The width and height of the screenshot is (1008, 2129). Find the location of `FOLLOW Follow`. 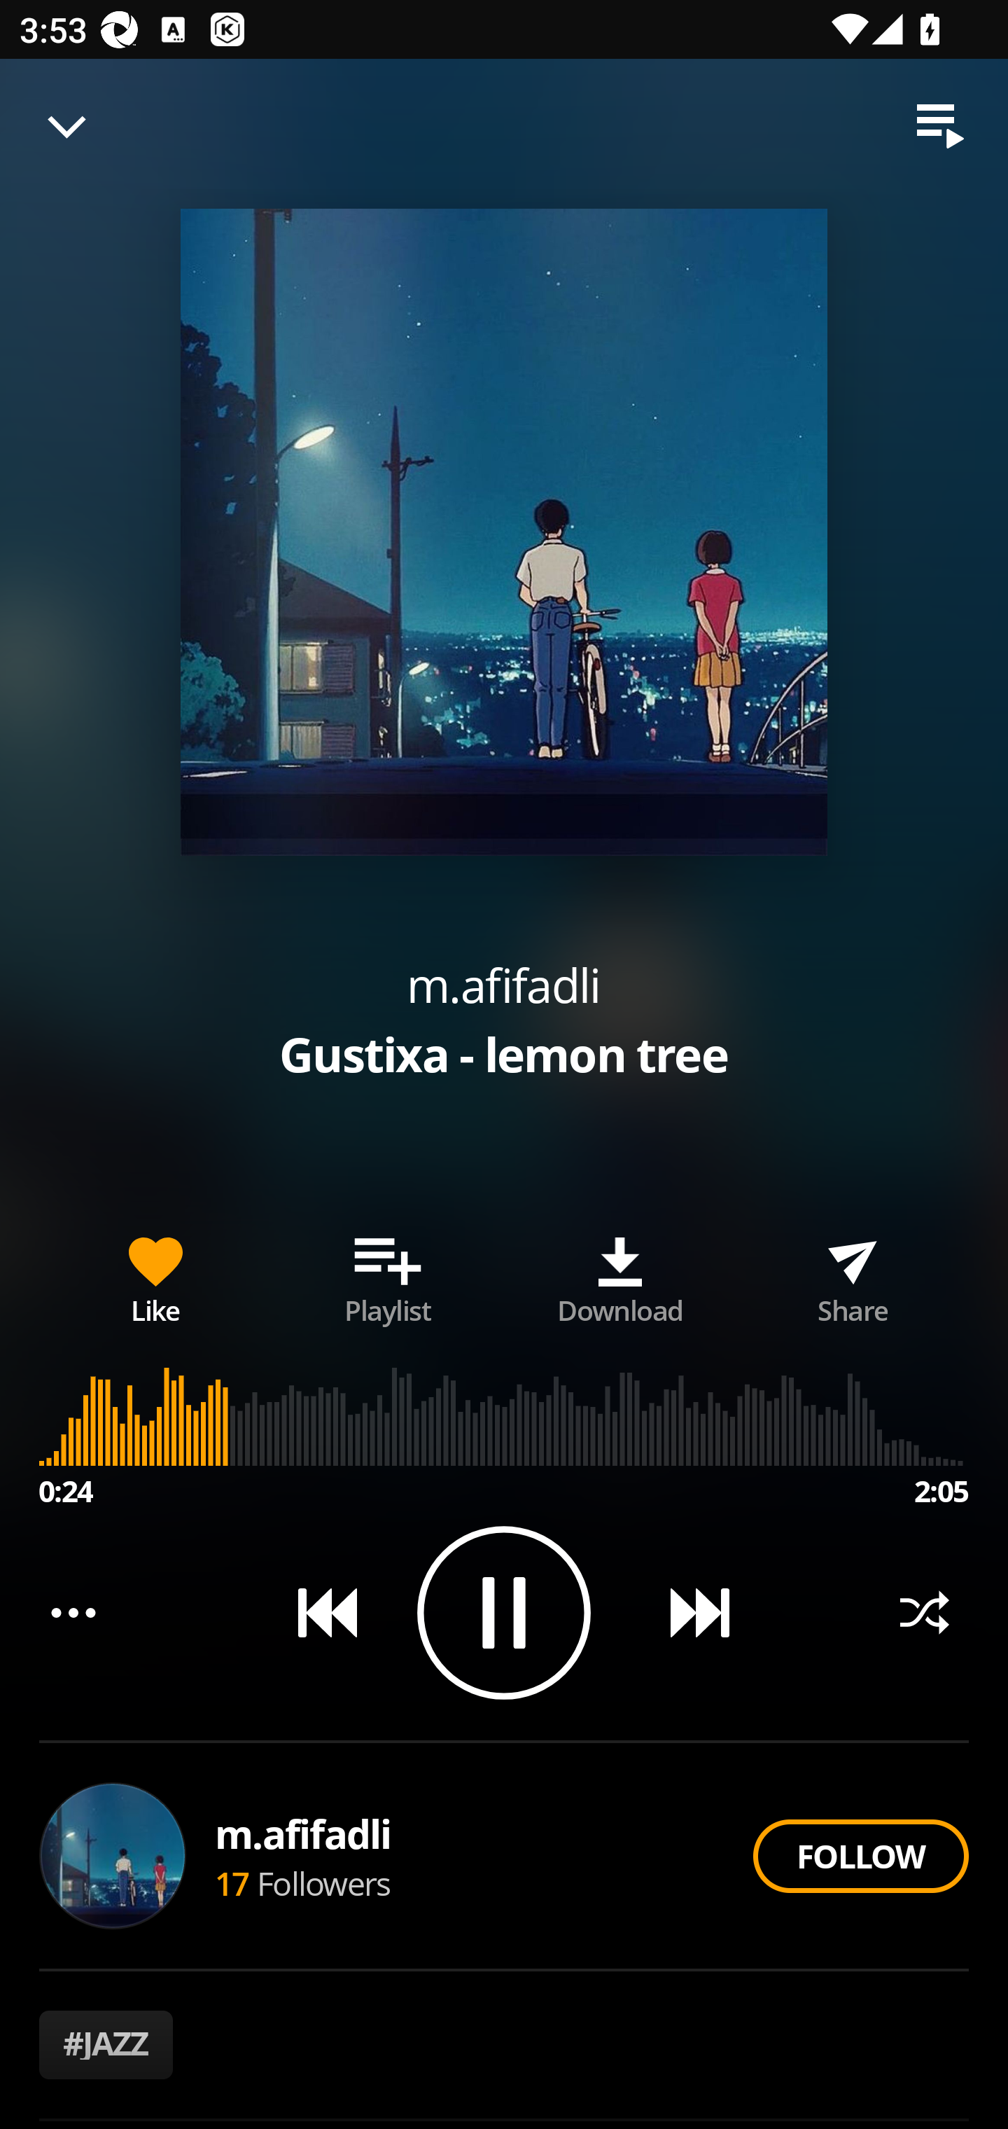

FOLLOW Follow is located at coordinates (860, 1856).